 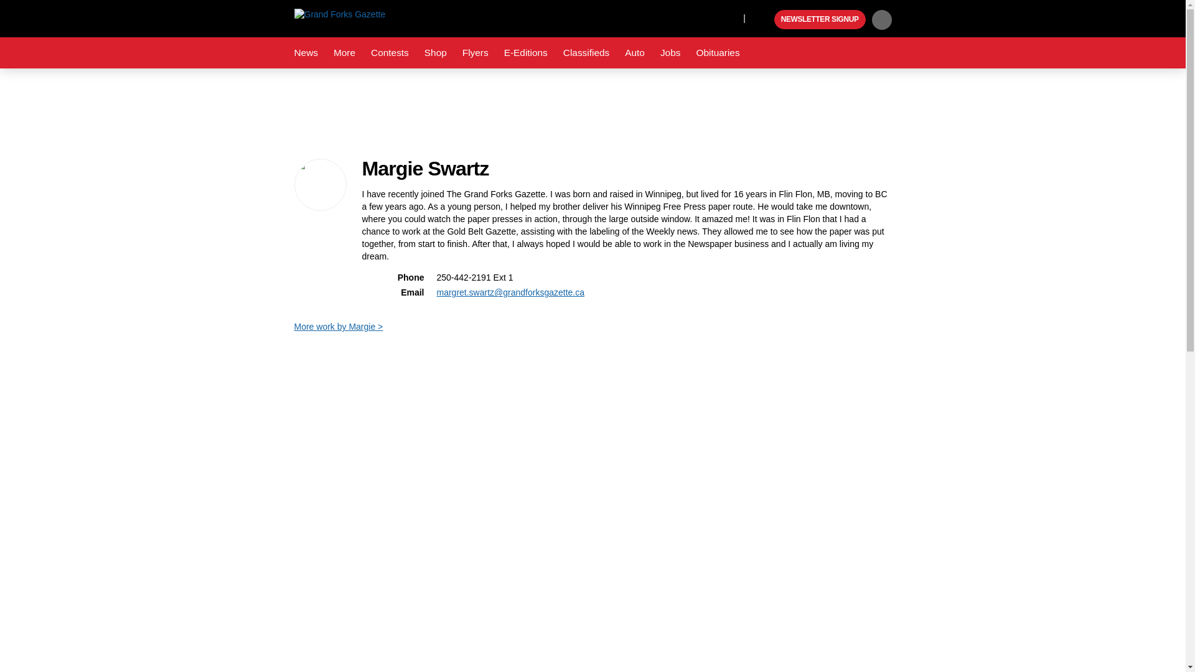 I want to click on News, so click(x=306, y=53).